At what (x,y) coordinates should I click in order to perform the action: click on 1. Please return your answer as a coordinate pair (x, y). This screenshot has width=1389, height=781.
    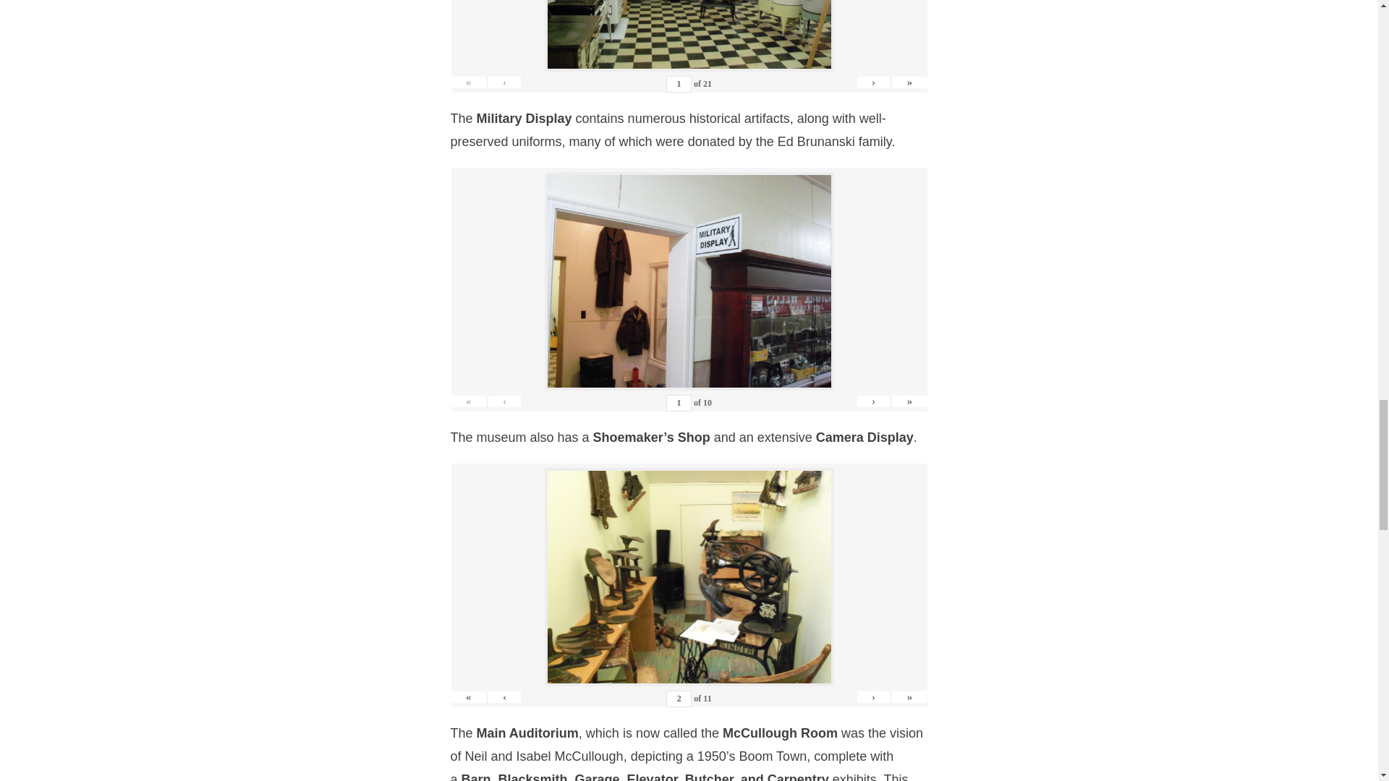
    Looking at the image, I should click on (679, 404).